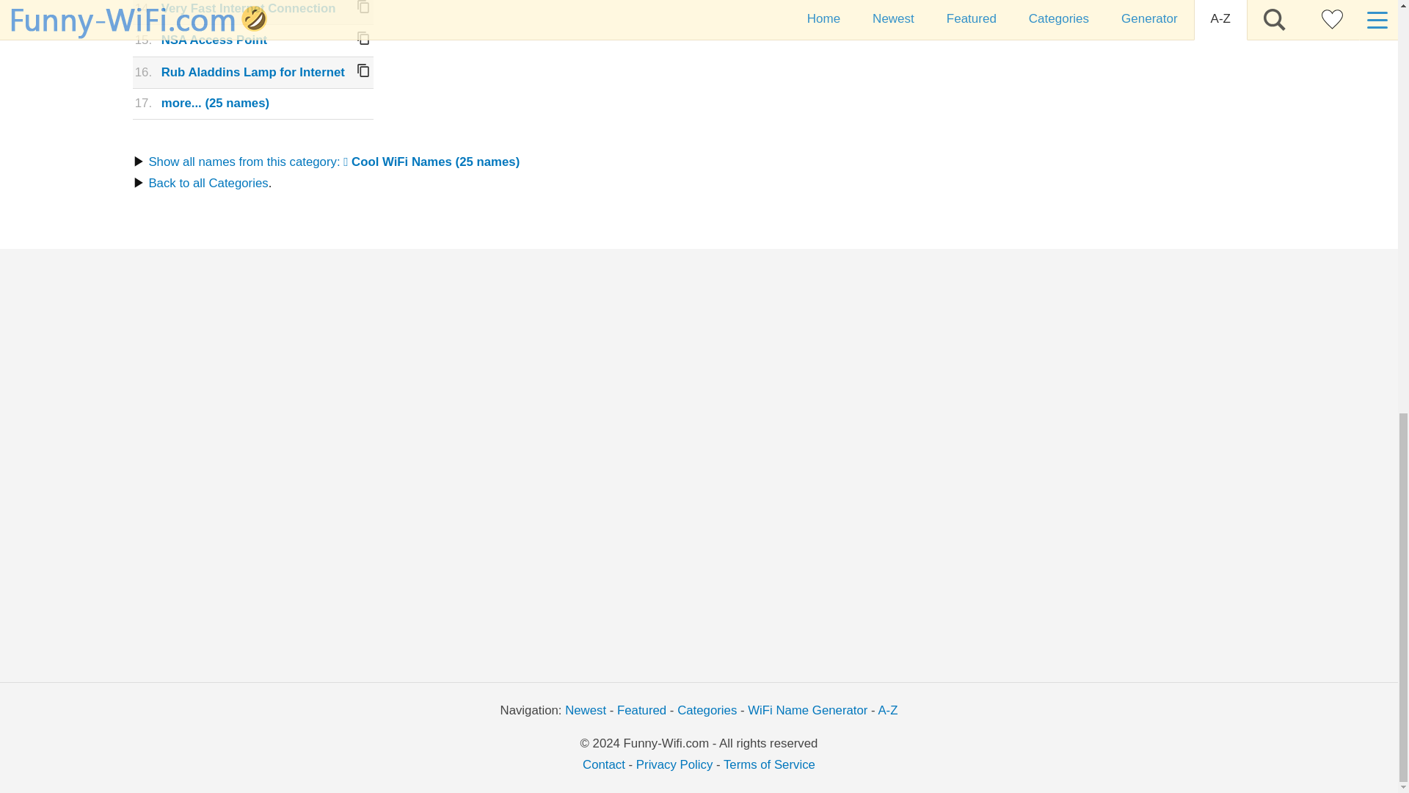 The width and height of the screenshot is (1409, 793). Describe the element at coordinates (585, 710) in the screenshot. I see `Newest` at that location.